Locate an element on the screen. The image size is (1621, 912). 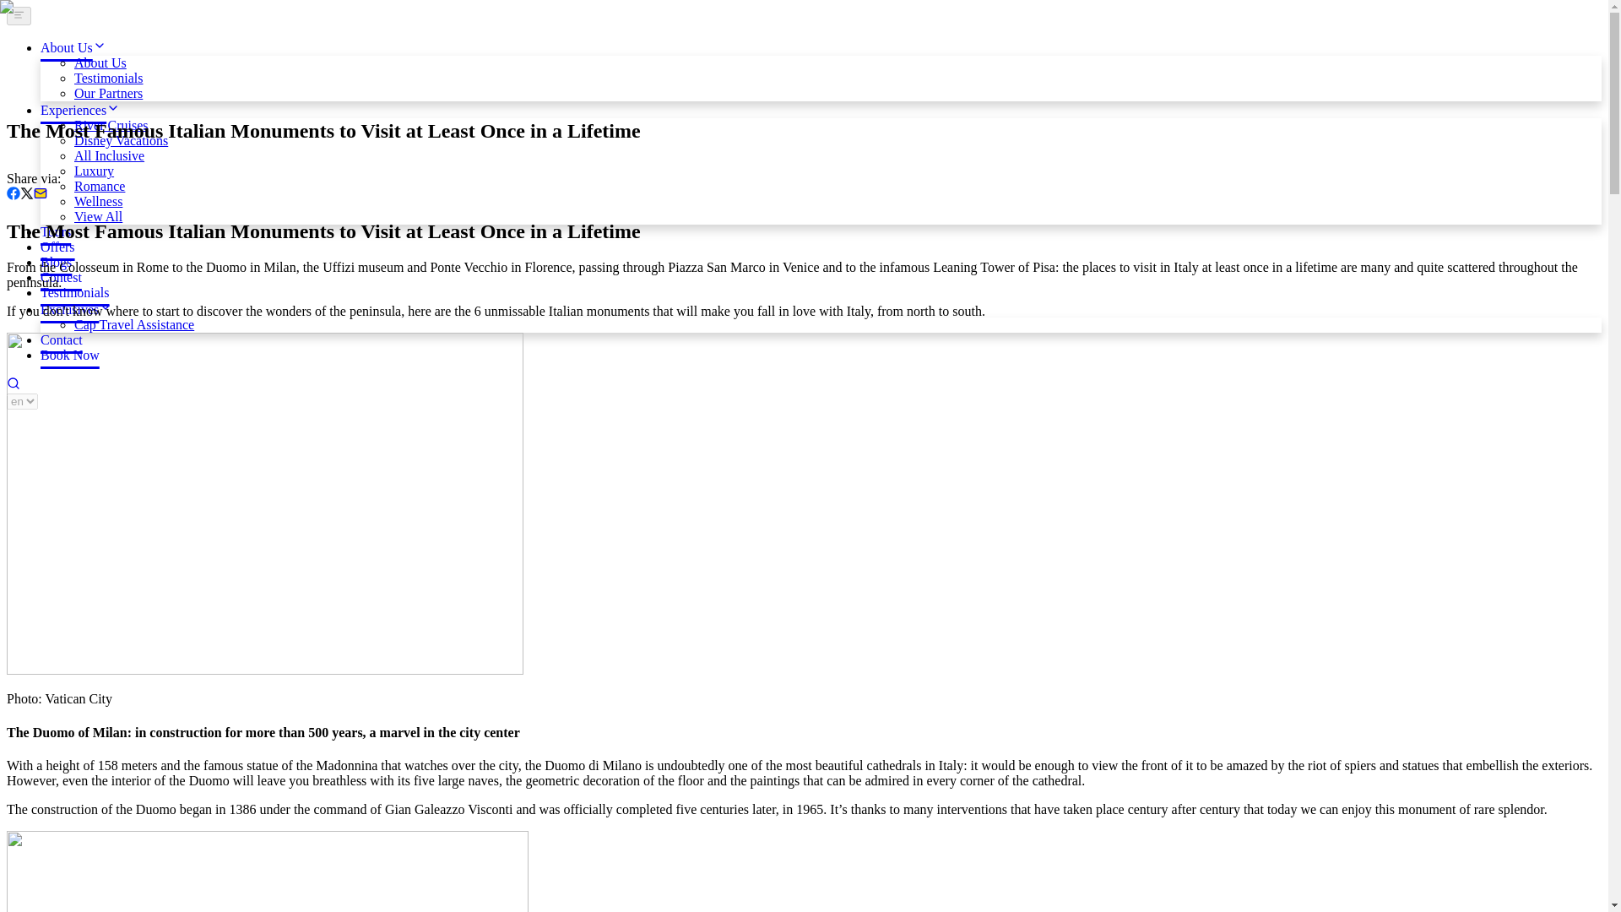
All Inclusive is located at coordinates (109, 155).